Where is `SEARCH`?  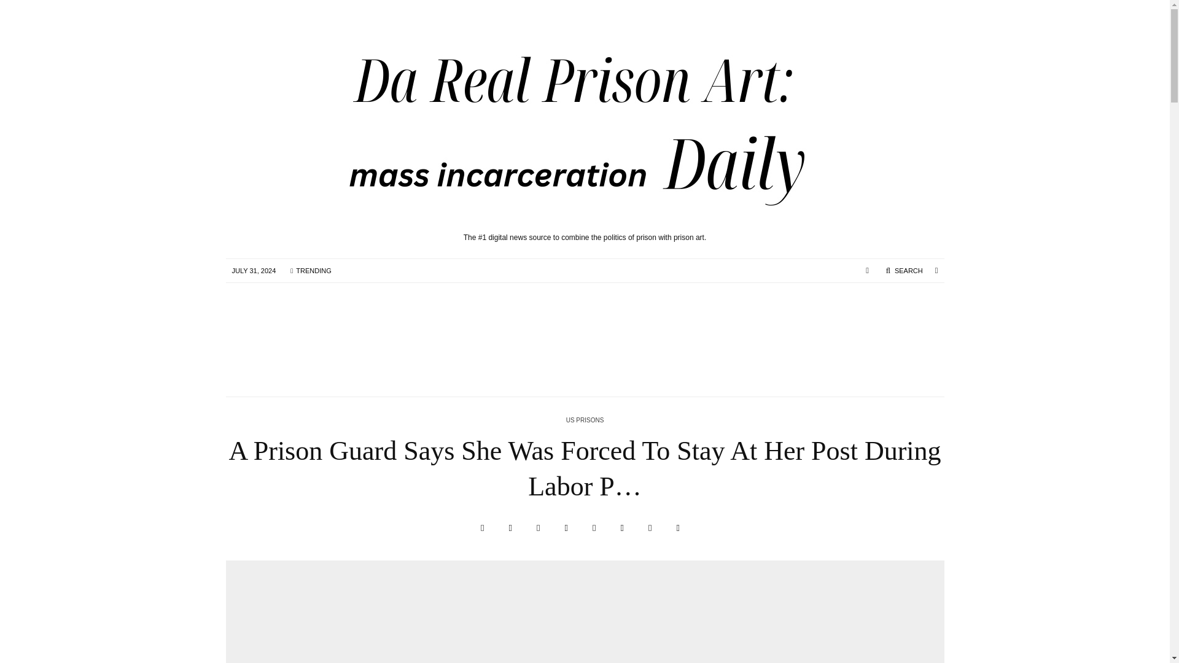 SEARCH is located at coordinates (904, 270).